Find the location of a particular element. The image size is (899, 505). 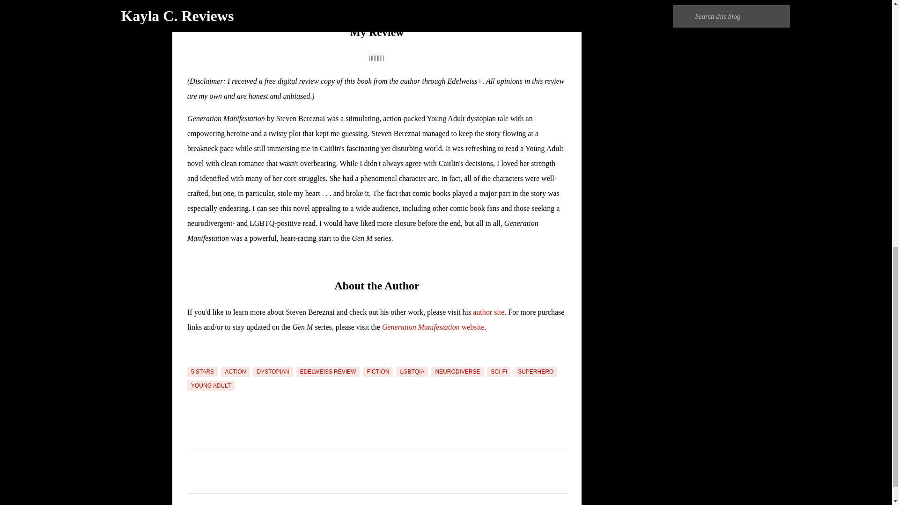

5 STARS is located at coordinates (202, 371).